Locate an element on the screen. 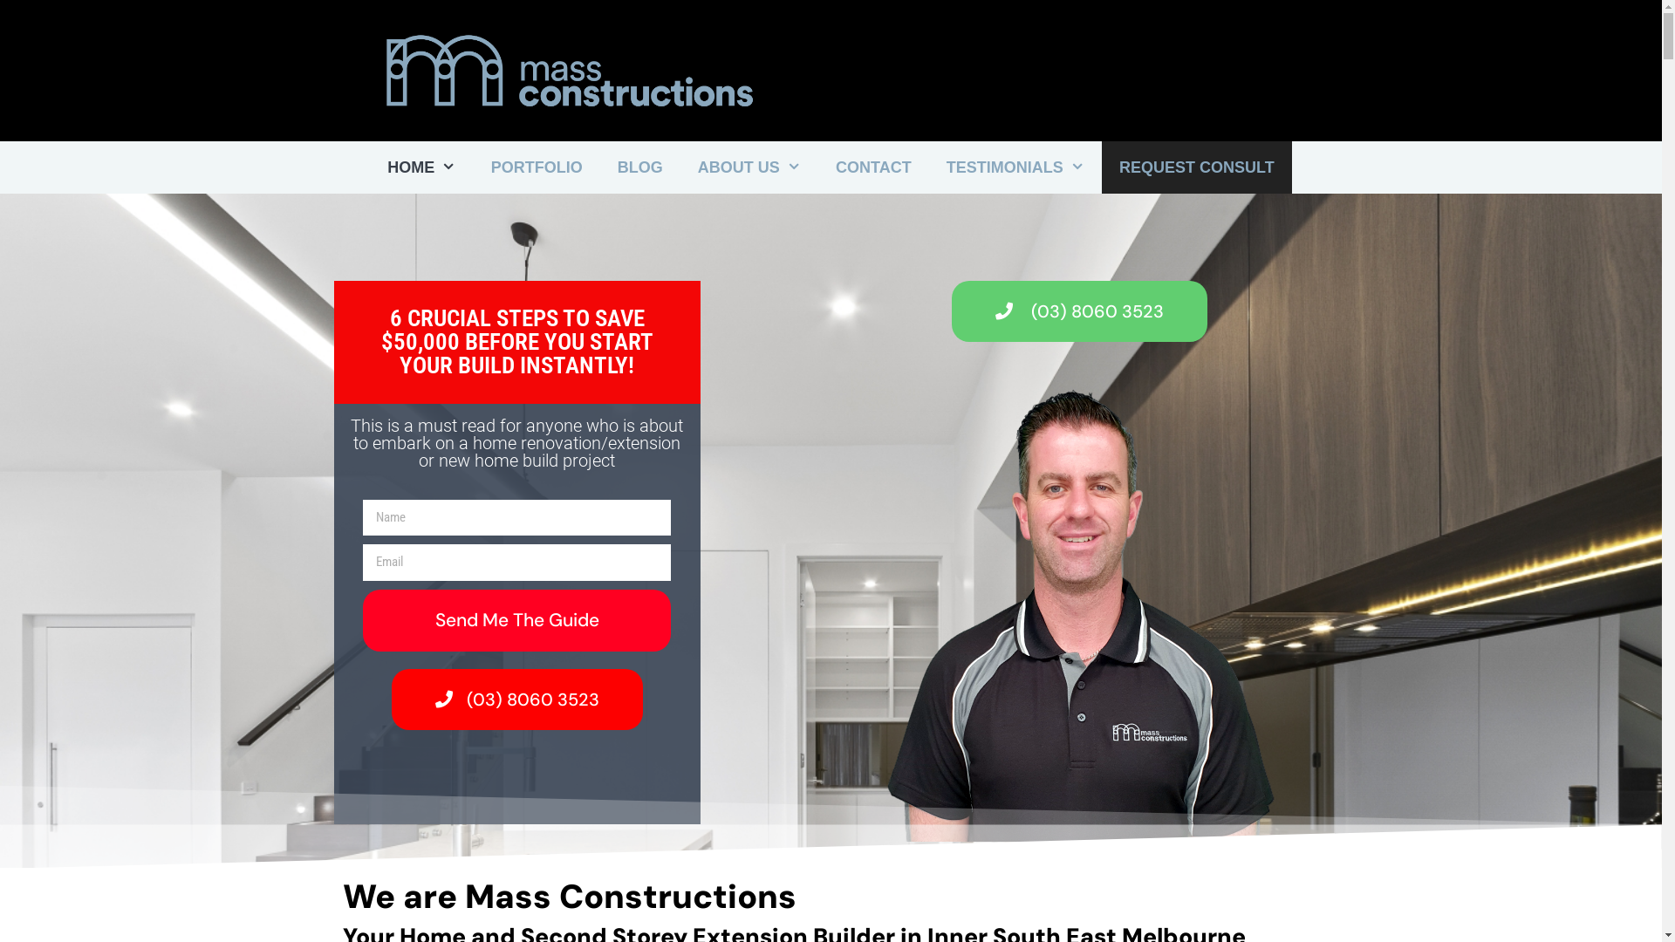  HOME is located at coordinates (421, 167).